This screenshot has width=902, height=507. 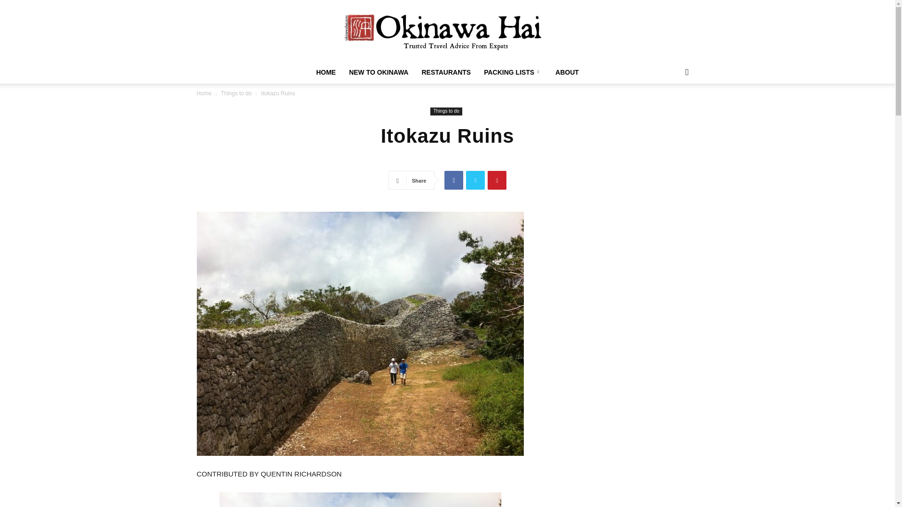 What do you see at coordinates (204, 93) in the screenshot?
I see `Home` at bounding box center [204, 93].